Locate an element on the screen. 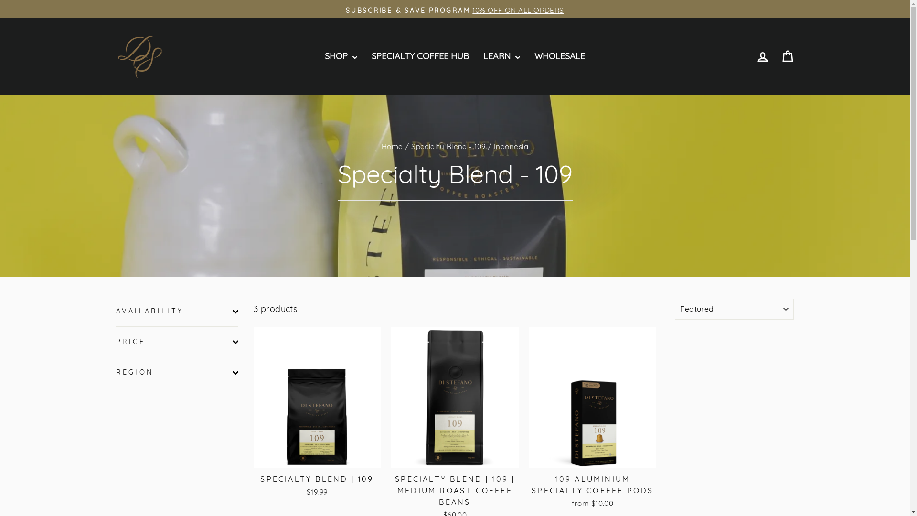  AVAILABILITY is located at coordinates (177, 312).